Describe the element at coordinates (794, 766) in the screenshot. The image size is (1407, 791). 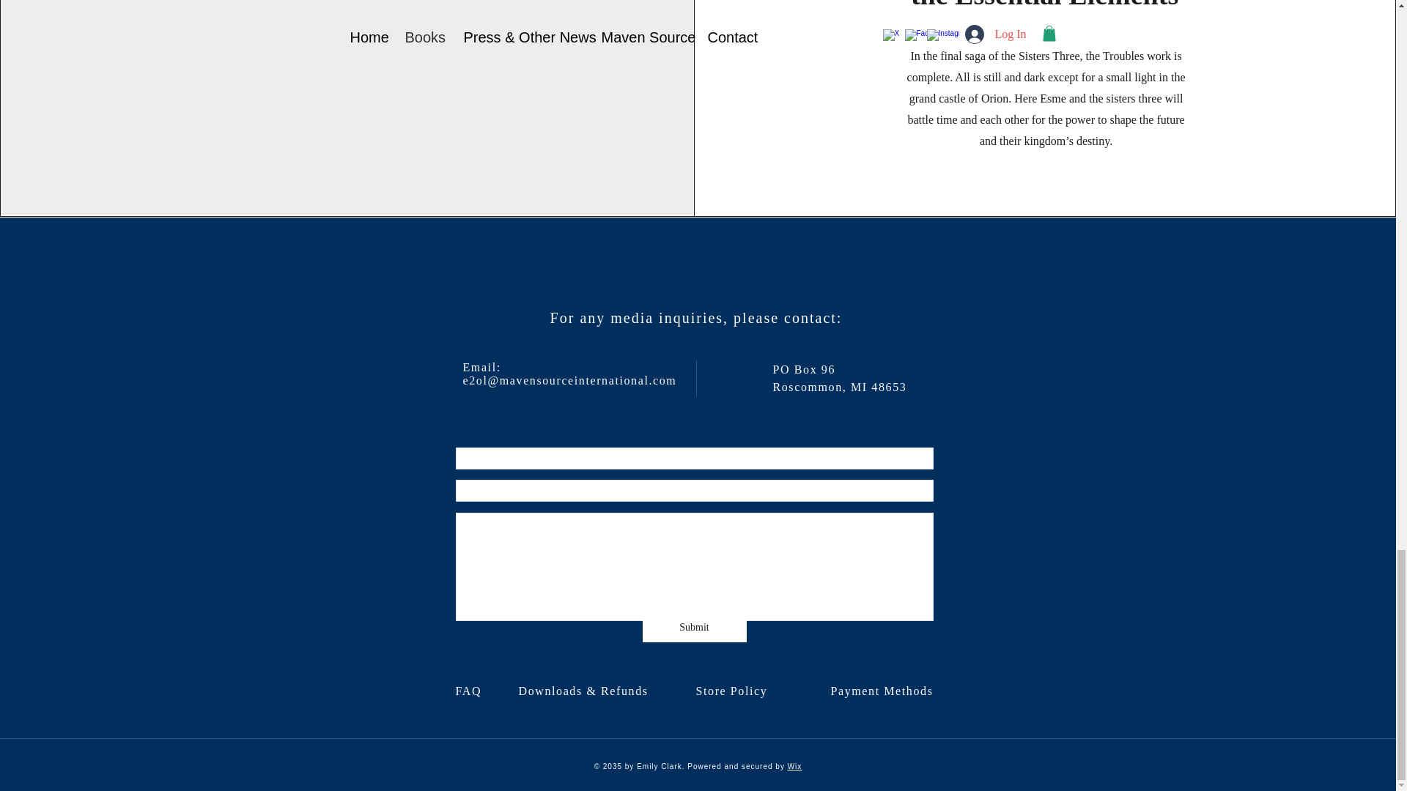
I see `Wix` at that location.